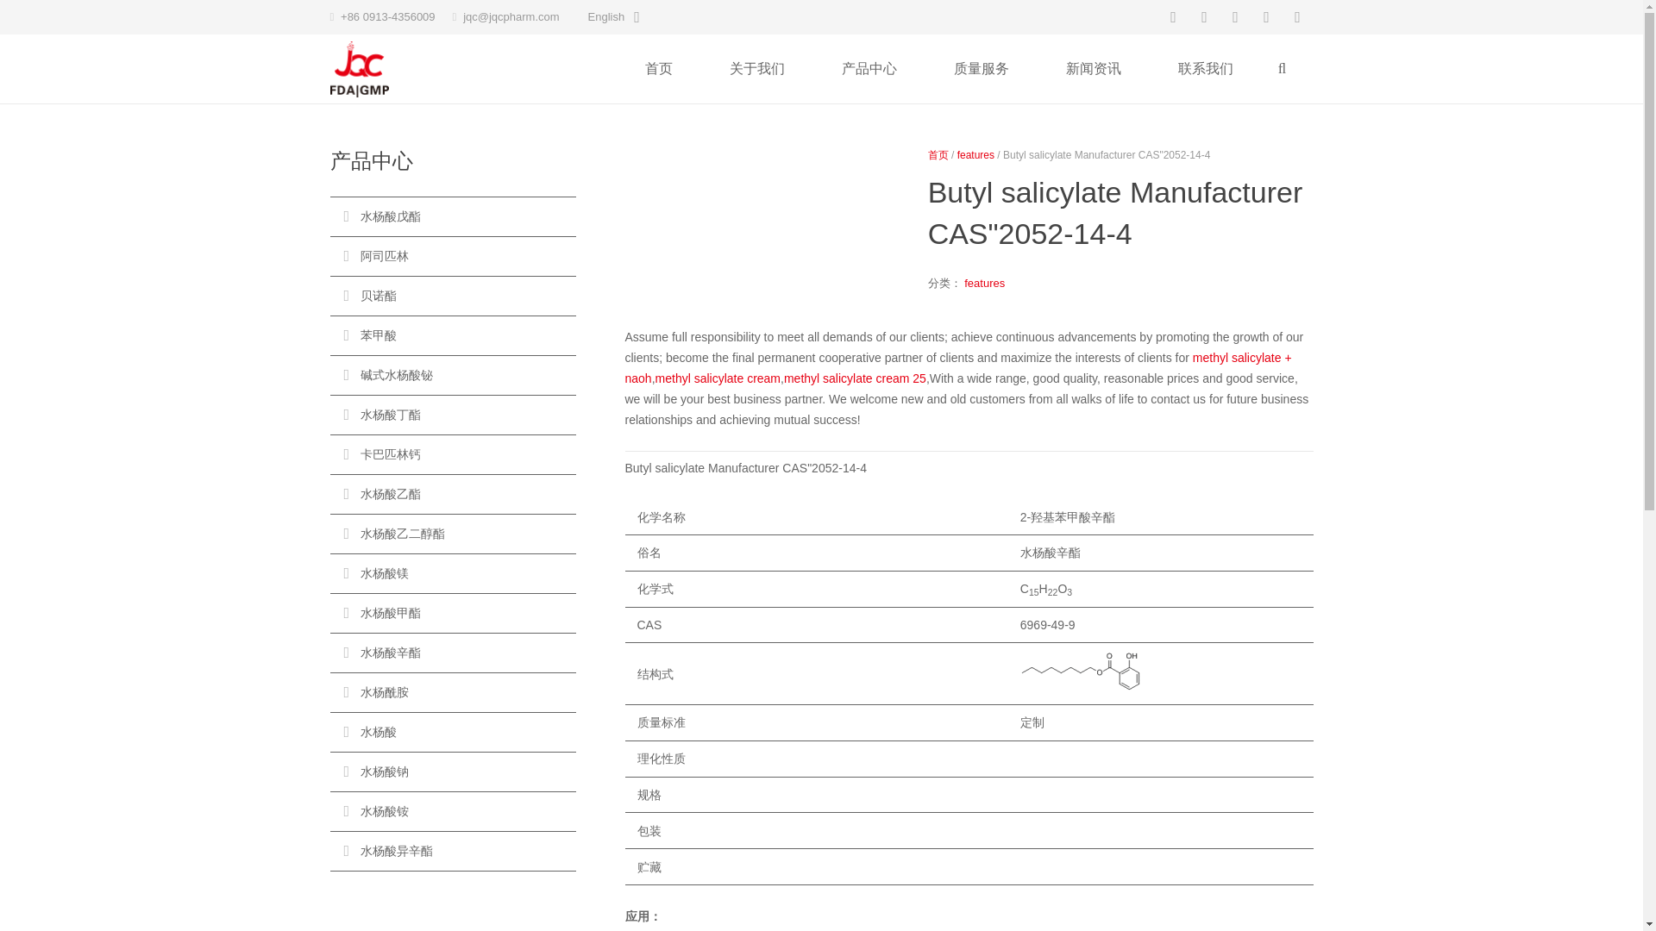 This screenshot has width=1656, height=931. What do you see at coordinates (975, 154) in the screenshot?
I see `features` at bounding box center [975, 154].